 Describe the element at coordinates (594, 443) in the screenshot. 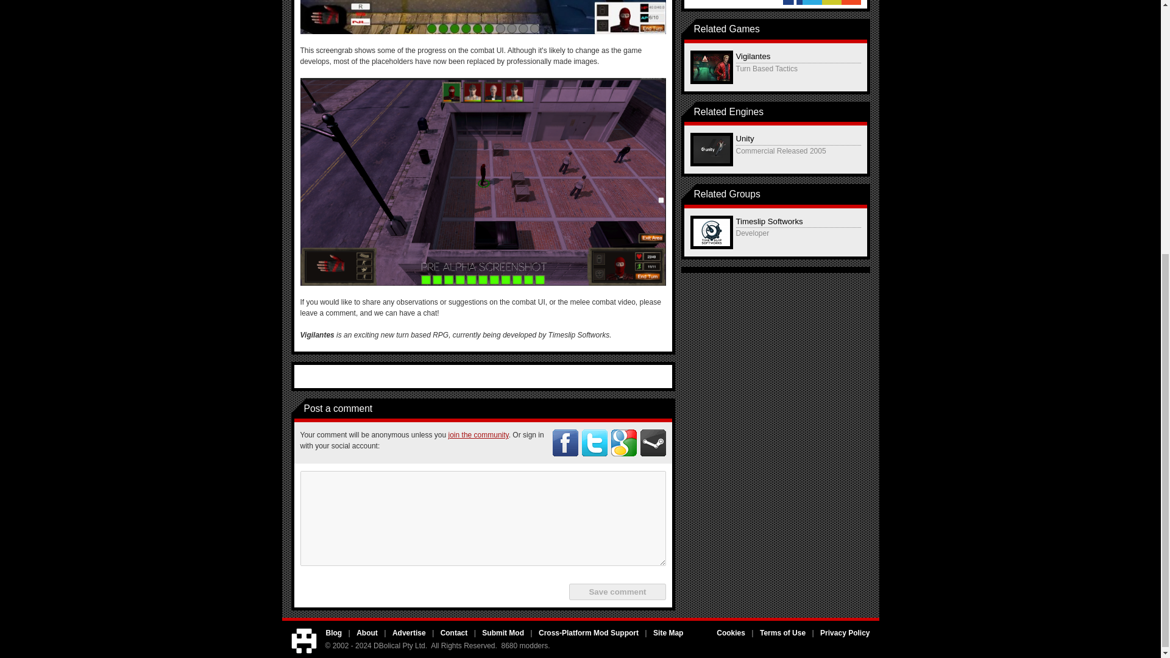

I see `Click to connect via Twitter` at that location.